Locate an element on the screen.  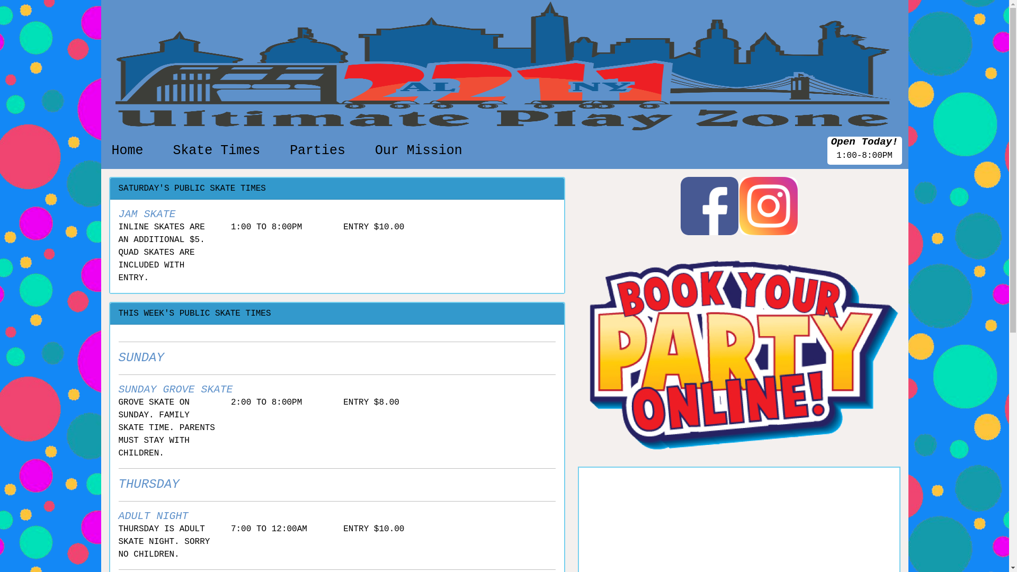
Open Today! is located at coordinates (864, 142).